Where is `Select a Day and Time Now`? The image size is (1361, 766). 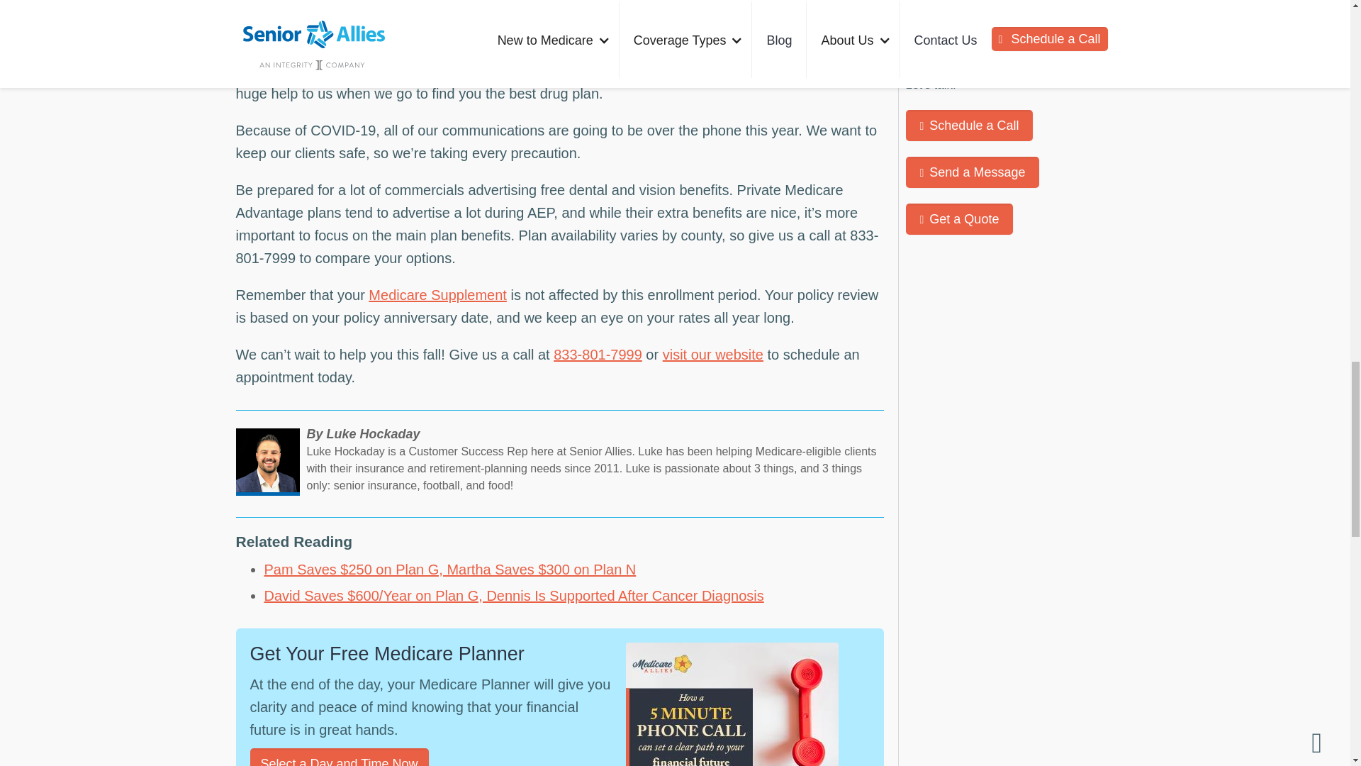 Select a Day and Time Now is located at coordinates (339, 757).